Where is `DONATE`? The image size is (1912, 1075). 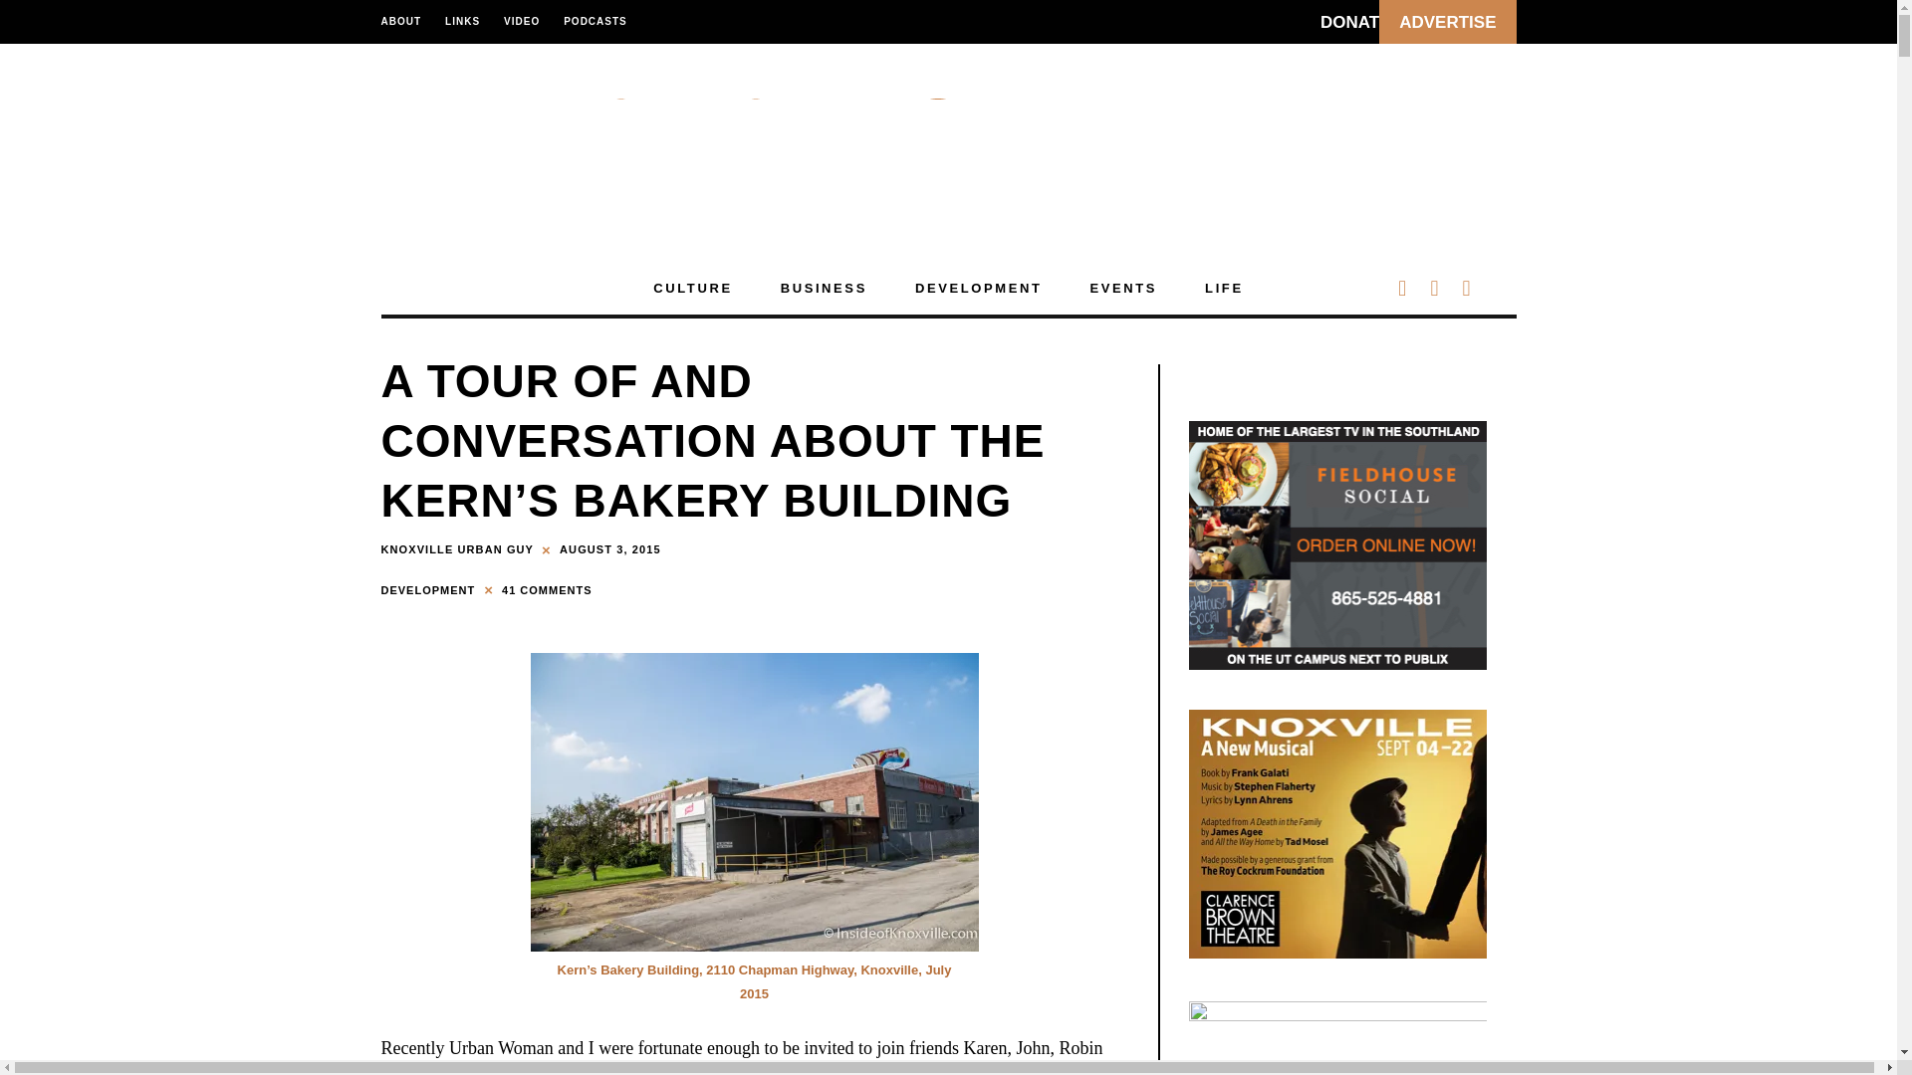 DONATE is located at coordinates (1354, 22).